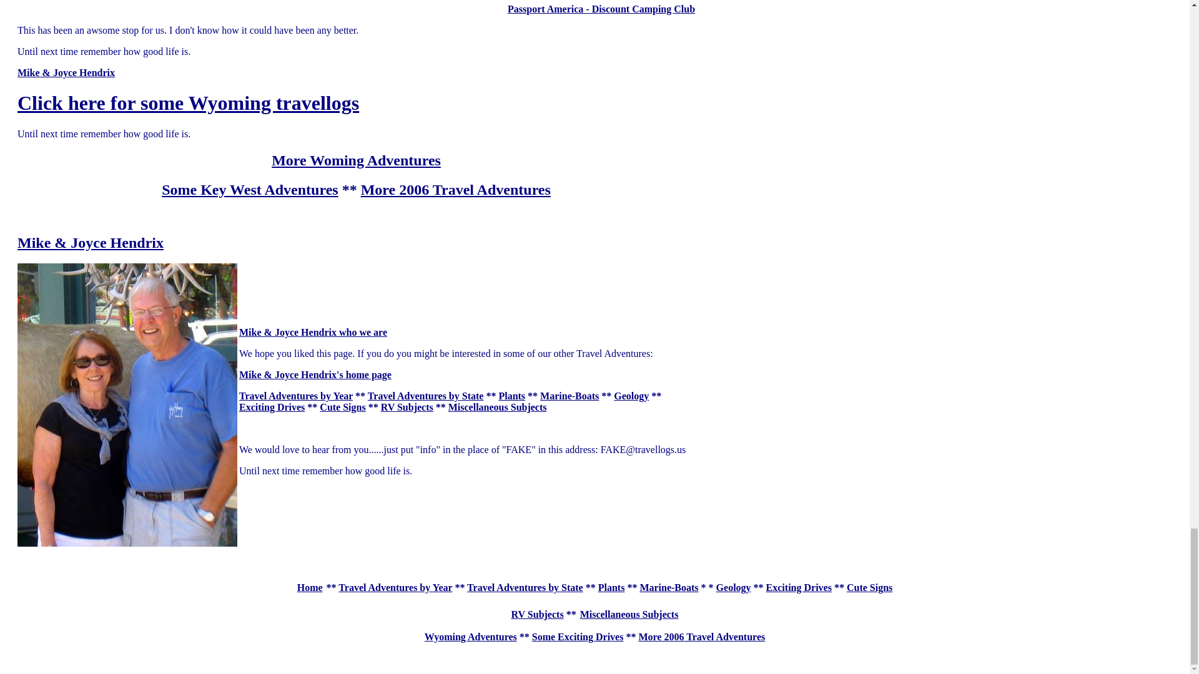 Image resolution: width=1199 pixels, height=674 pixels. I want to click on More Woming Adventures, so click(356, 160).